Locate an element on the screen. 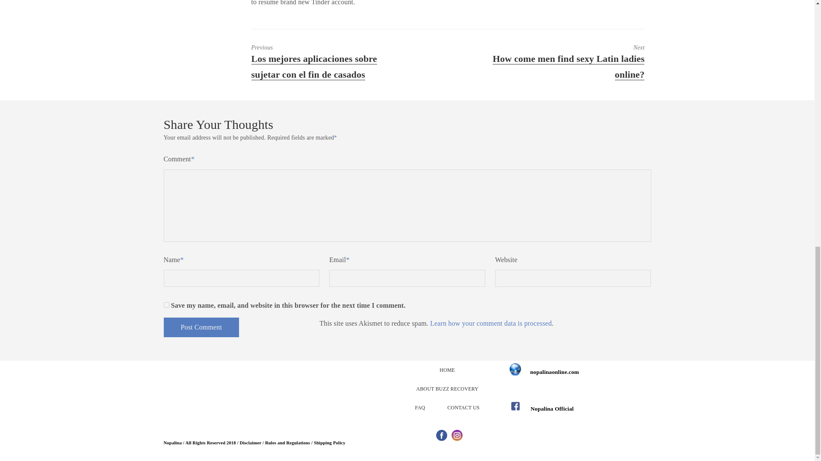 This screenshot has width=821, height=461. Instagram is located at coordinates (457, 435).